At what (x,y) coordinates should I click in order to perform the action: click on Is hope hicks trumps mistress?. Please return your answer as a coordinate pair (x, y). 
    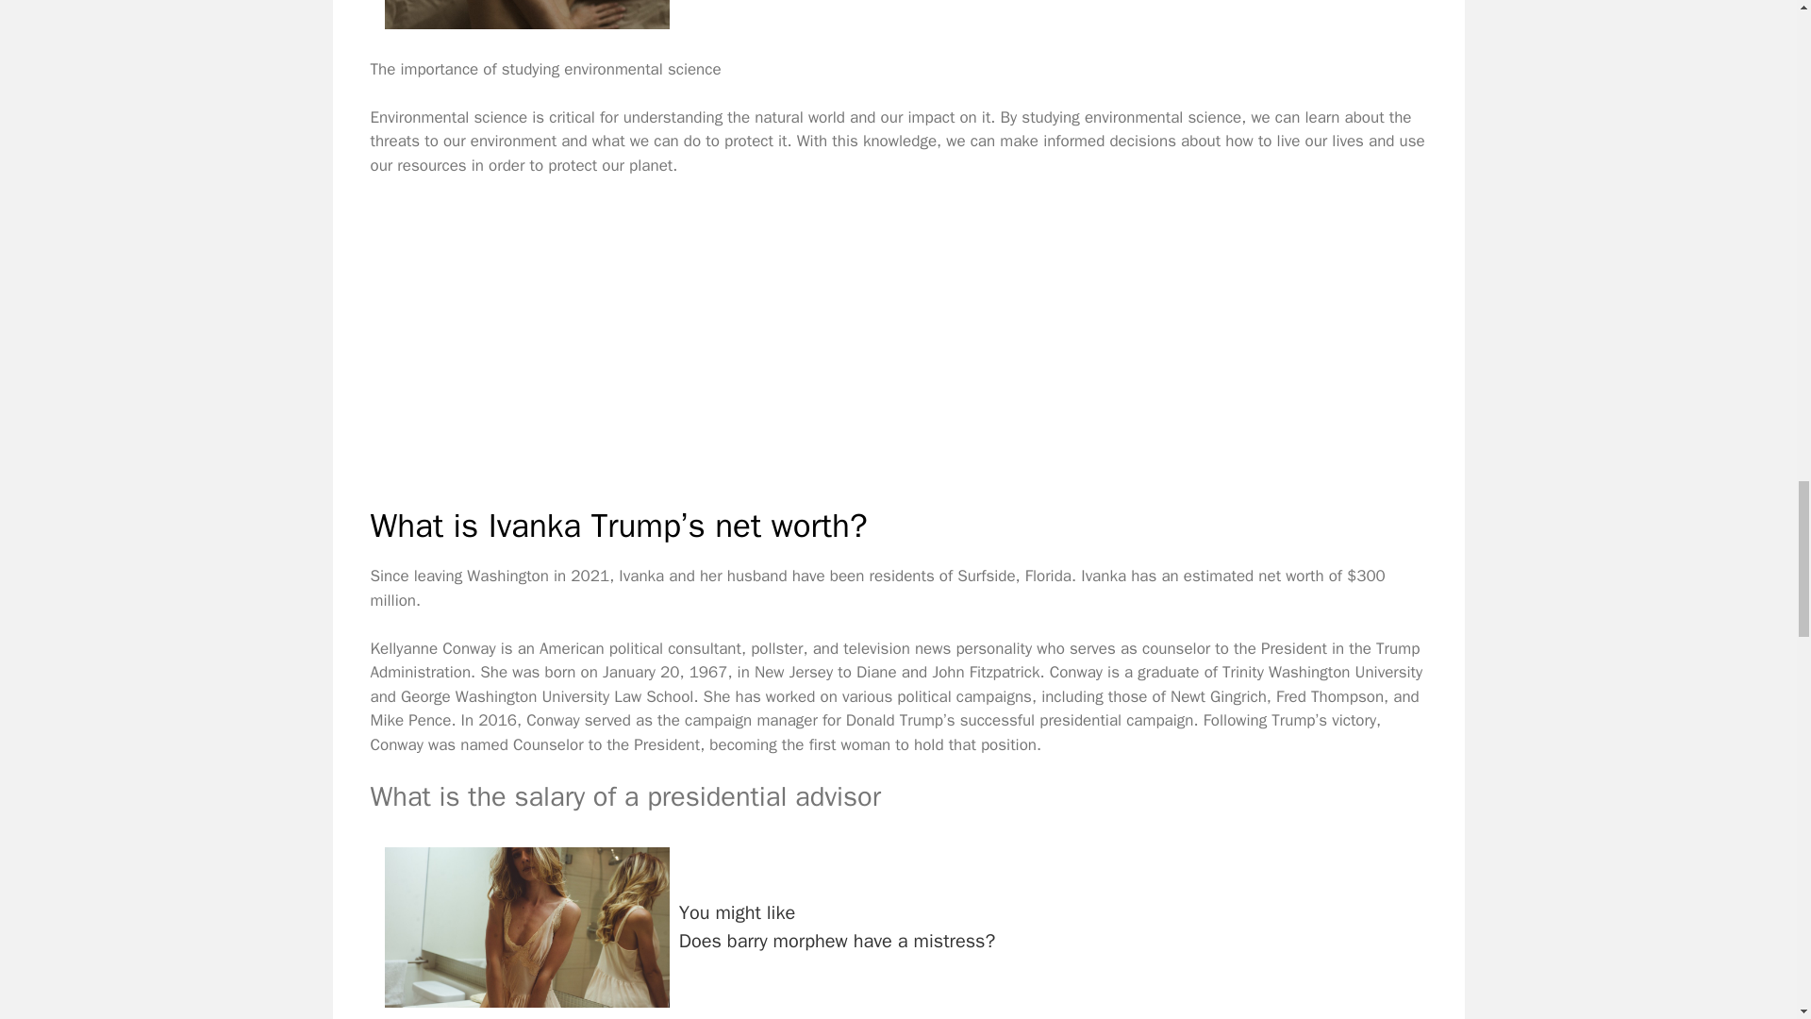
    Looking at the image, I should click on (526, 15).